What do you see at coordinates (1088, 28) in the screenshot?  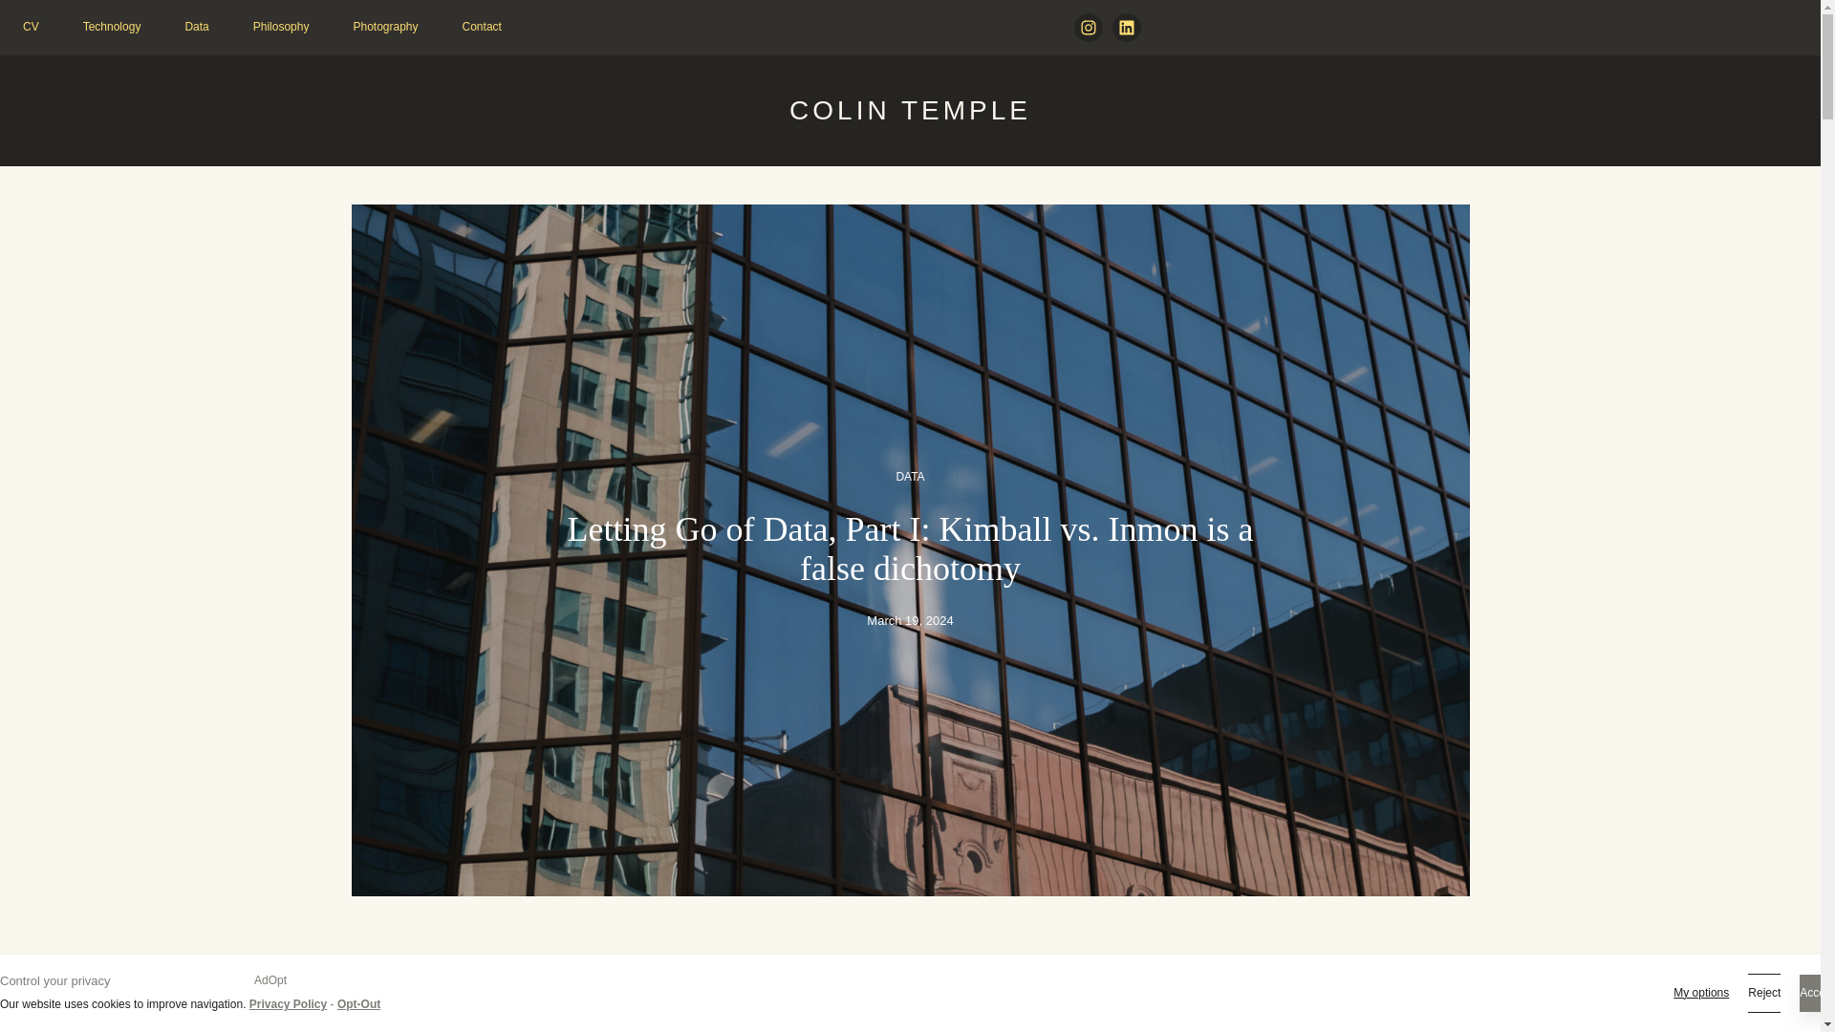 I see `Instagram` at bounding box center [1088, 28].